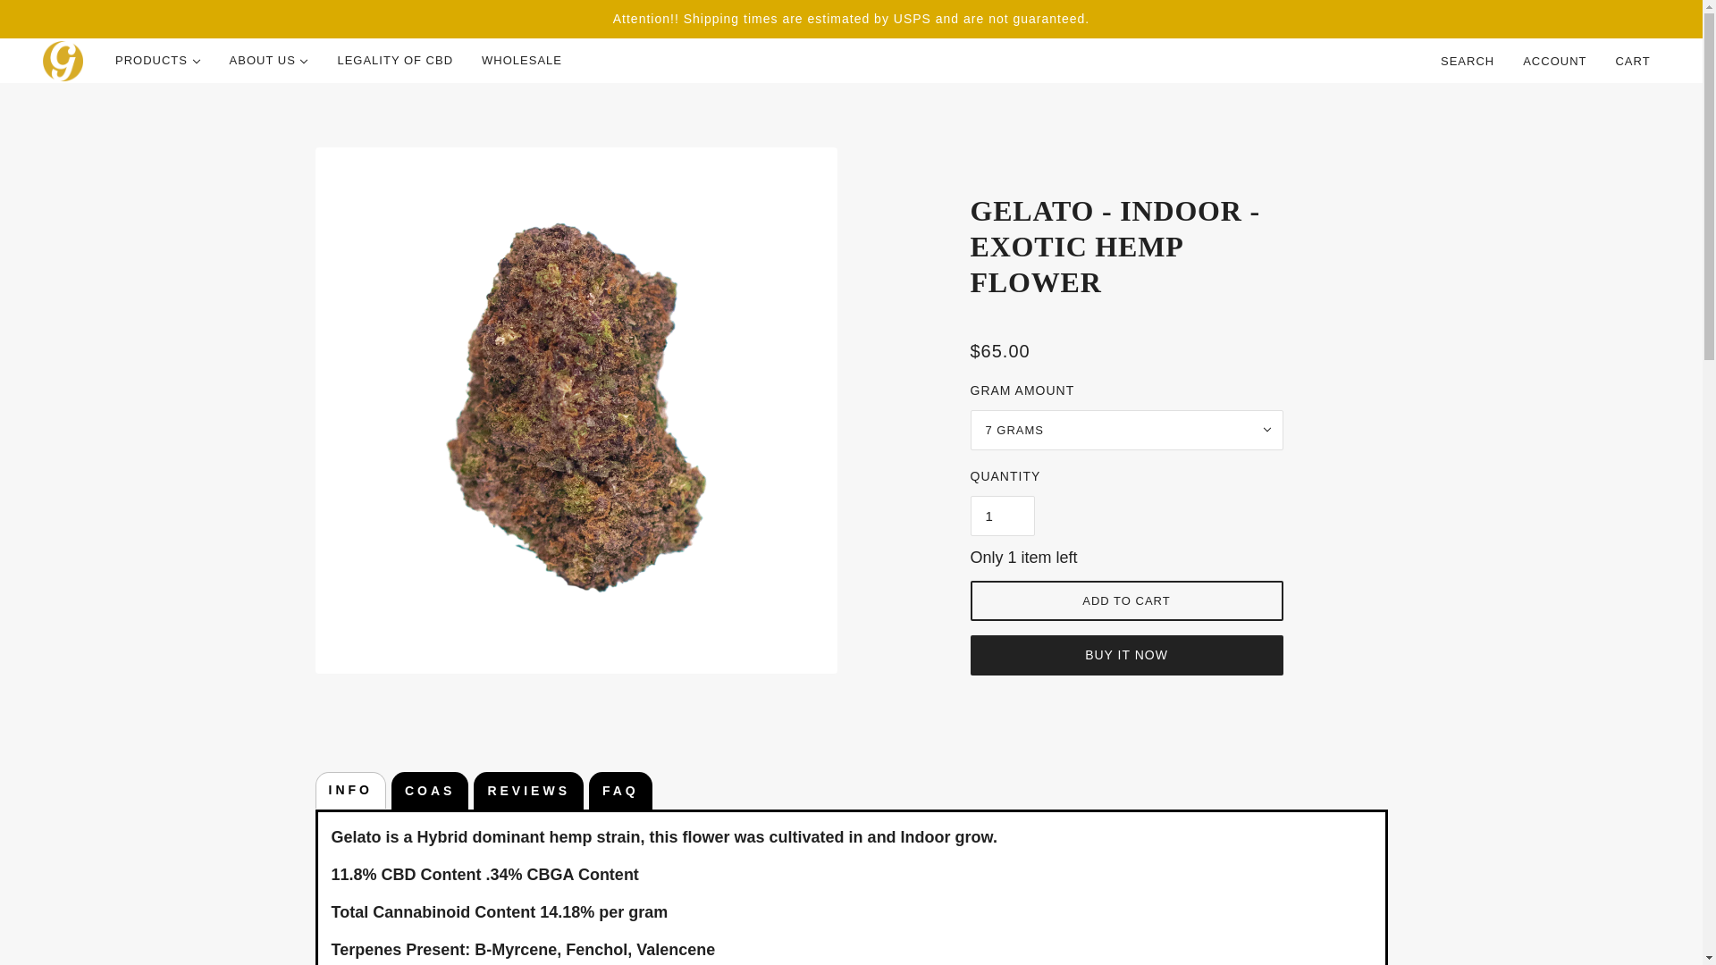 The image size is (1716, 965). Describe the element at coordinates (1127, 600) in the screenshot. I see `ADD TO CART` at that location.